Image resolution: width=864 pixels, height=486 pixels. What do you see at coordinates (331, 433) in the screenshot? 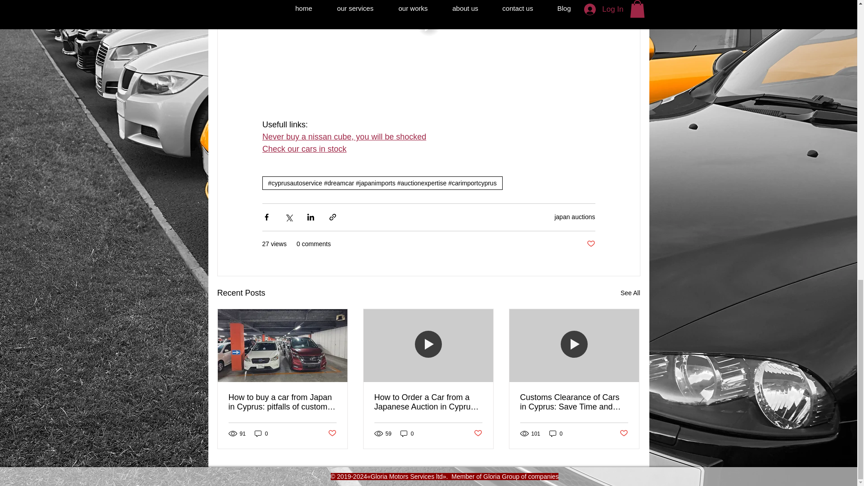
I see `Post not marked as liked` at bounding box center [331, 433].